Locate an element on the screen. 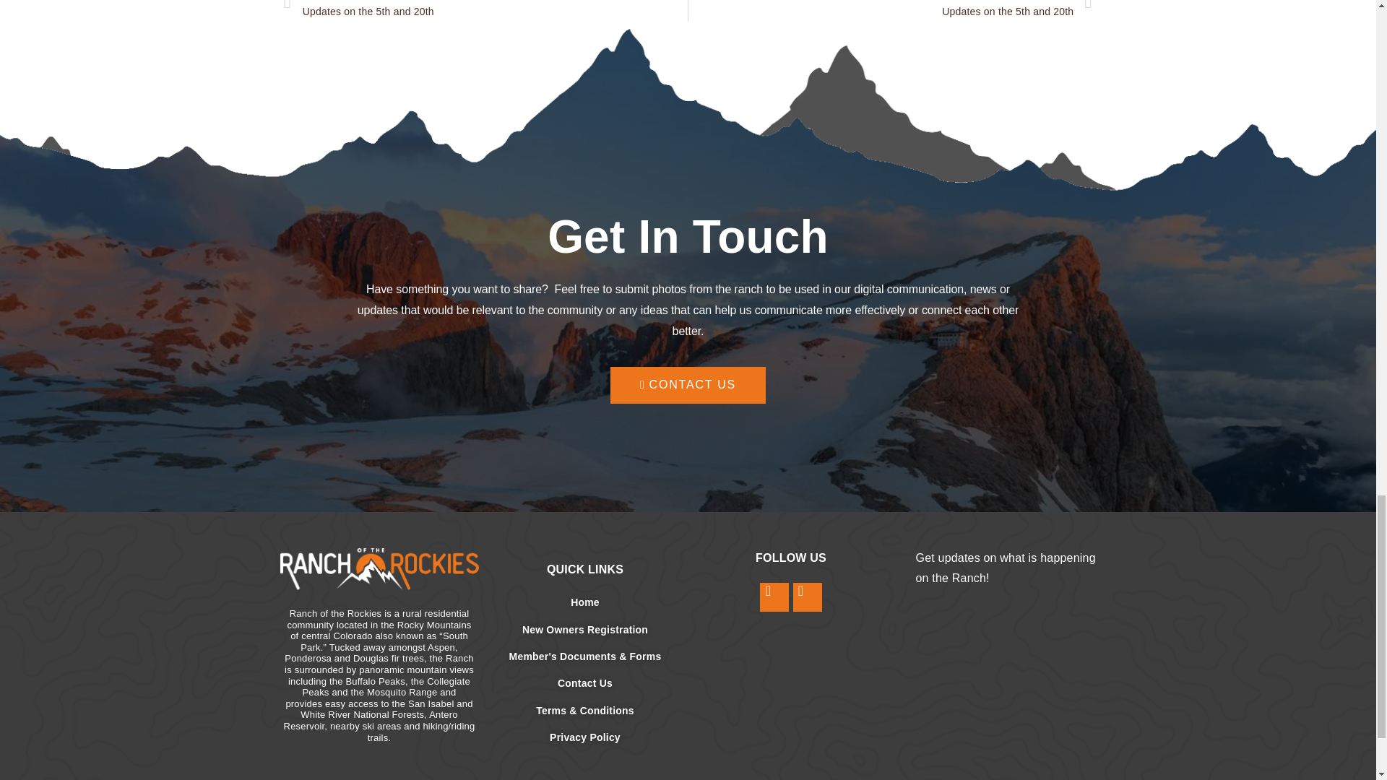 The width and height of the screenshot is (1387, 780). Contact Us is located at coordinates (584, 630).